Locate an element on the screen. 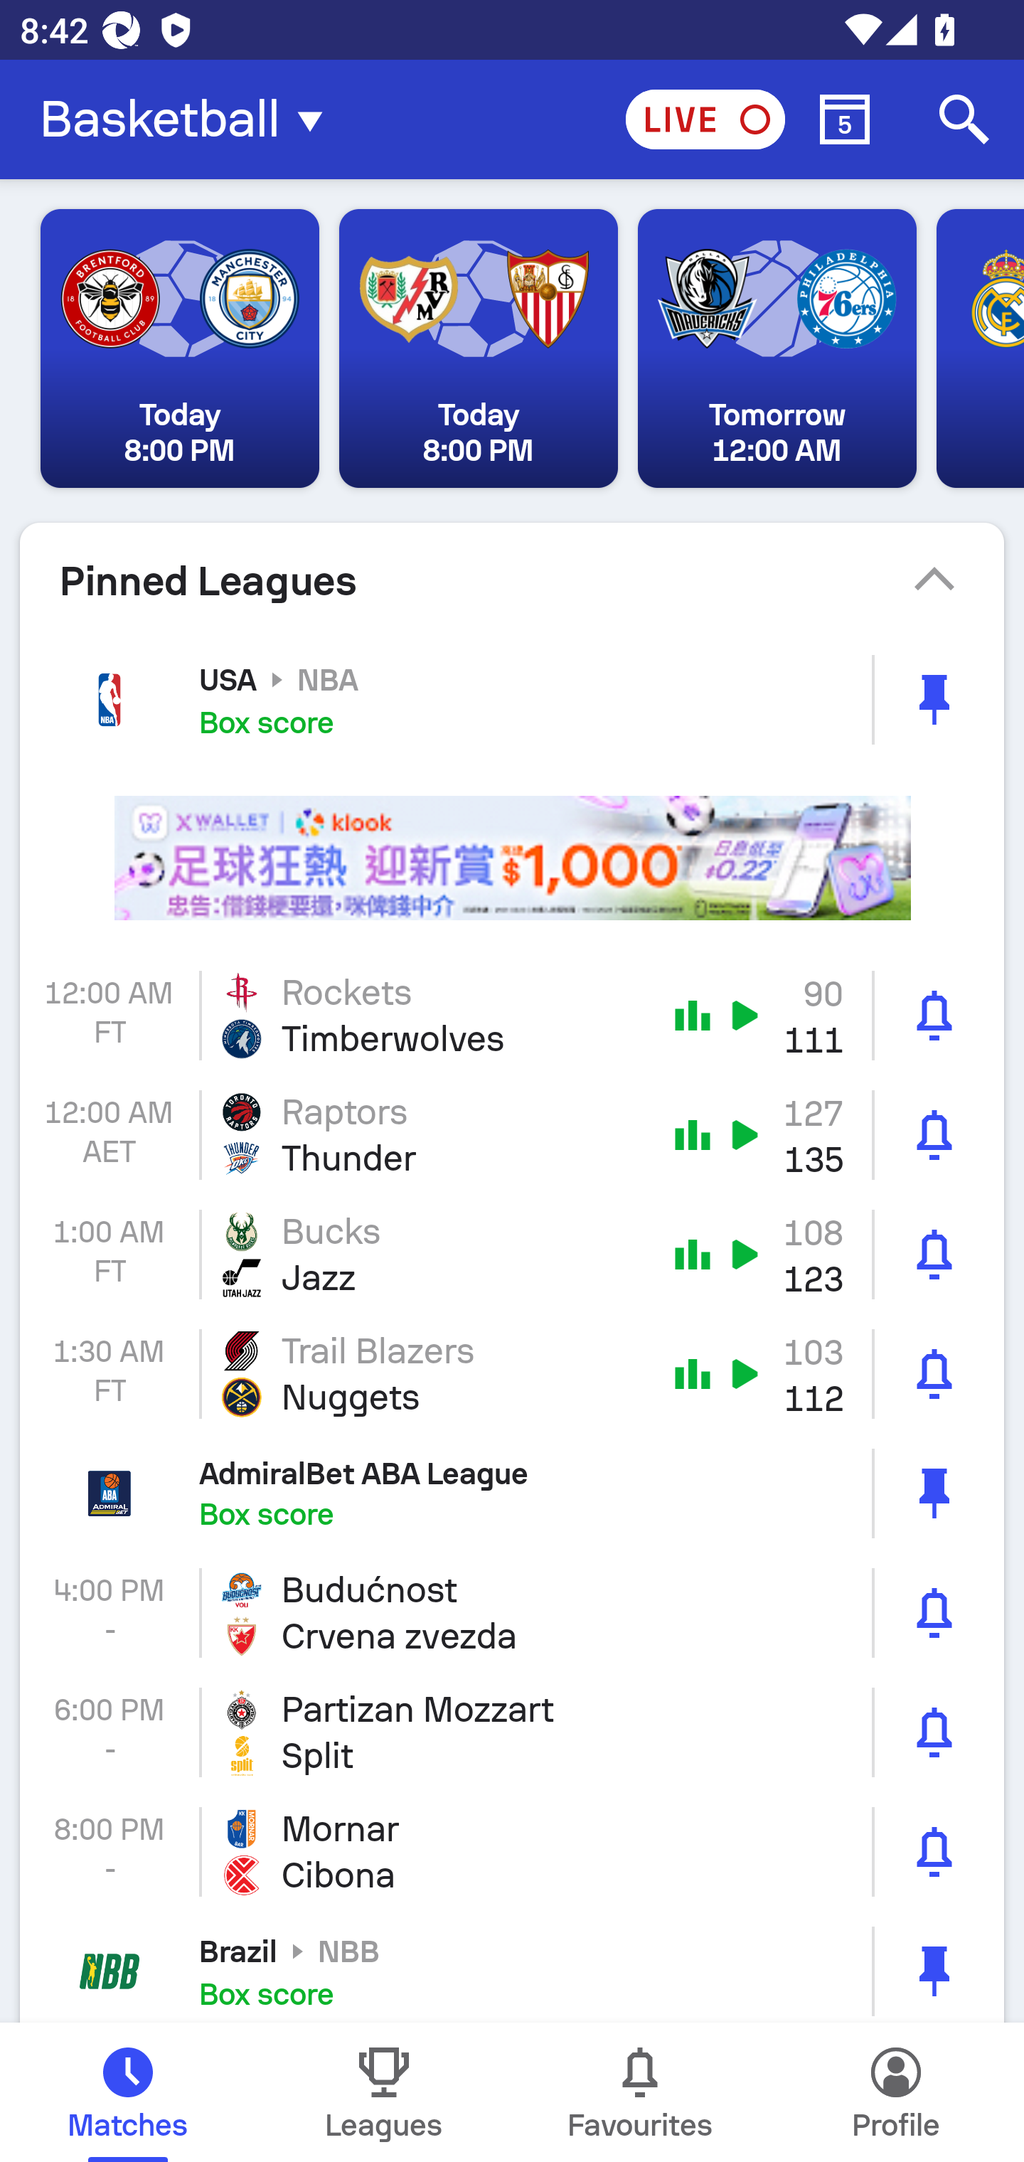  Profile is located at coordinates (896, 2092).